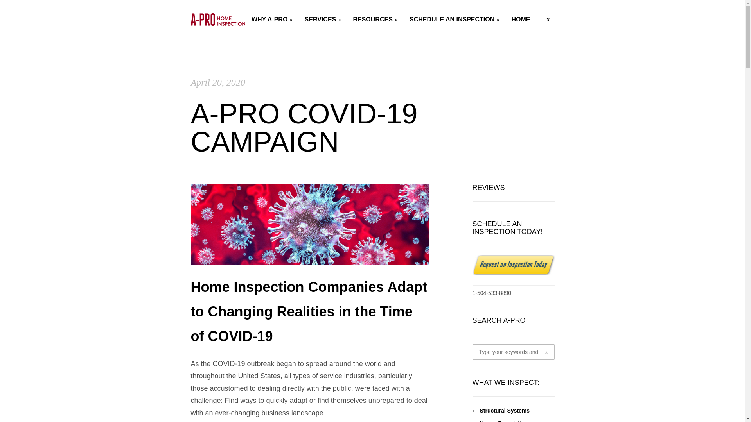  What do you see at coordinates (5, 6) in the screenshot?
I see `Search` at bounding box center [5, 6].